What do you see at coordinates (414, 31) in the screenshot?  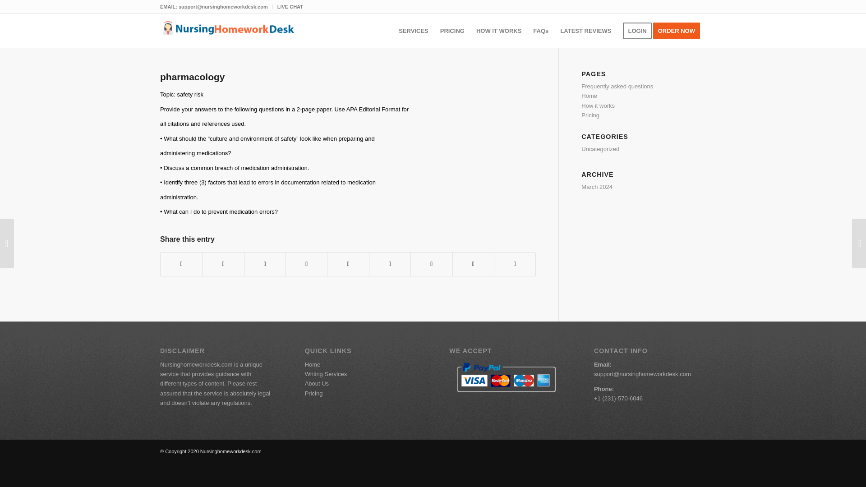 I see `SERVICES` at bounding box center [414, 31].